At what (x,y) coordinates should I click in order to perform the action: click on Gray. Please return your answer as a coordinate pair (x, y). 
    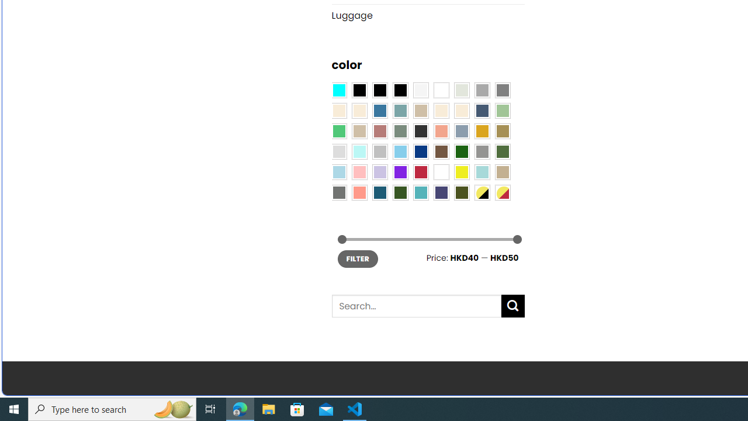
    Looking at the image, I should click on (482, 151).